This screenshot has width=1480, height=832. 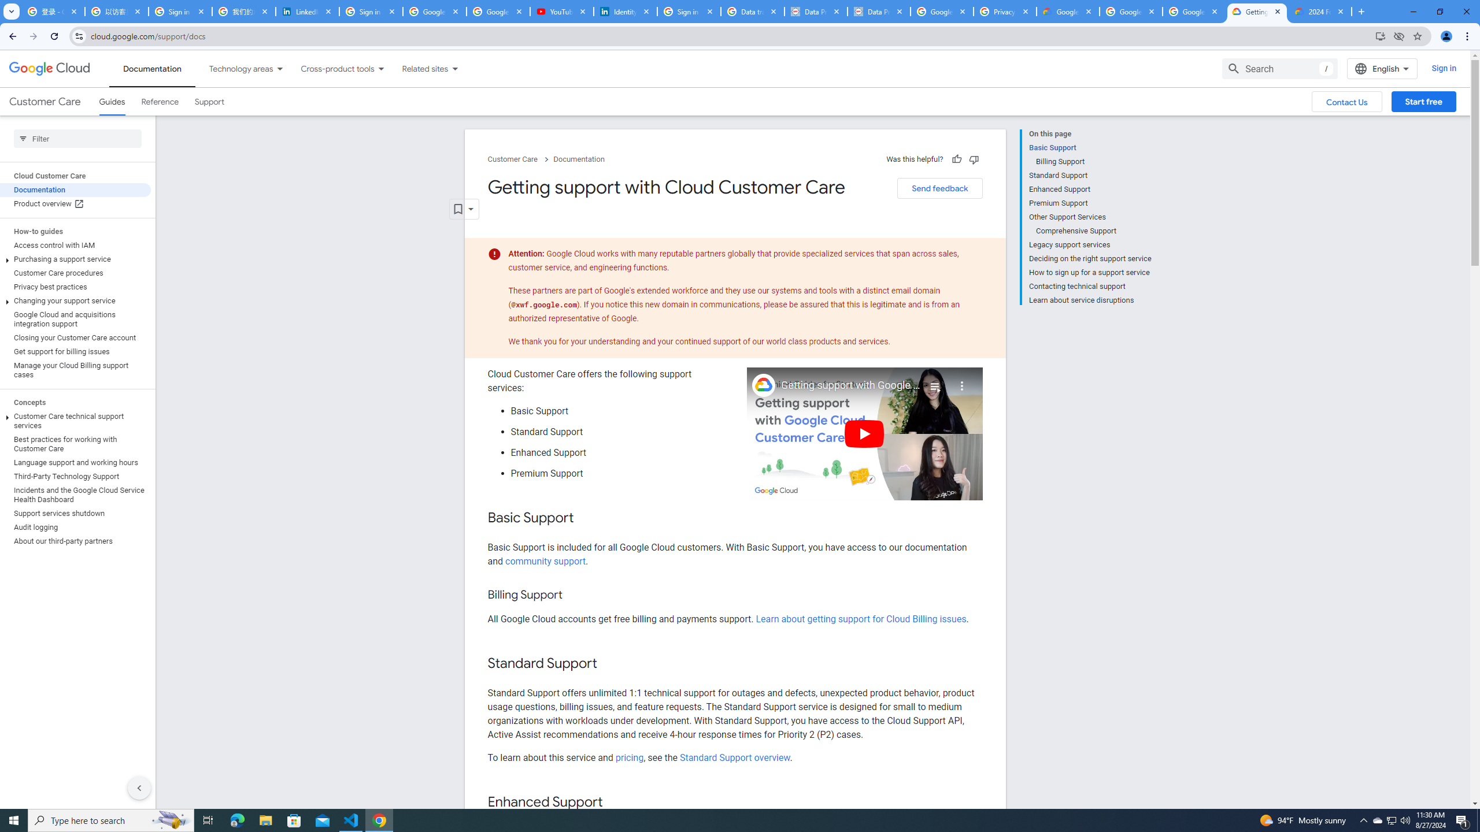 I want to click on Deciding on the right support service, so click(x=1090, y=259).